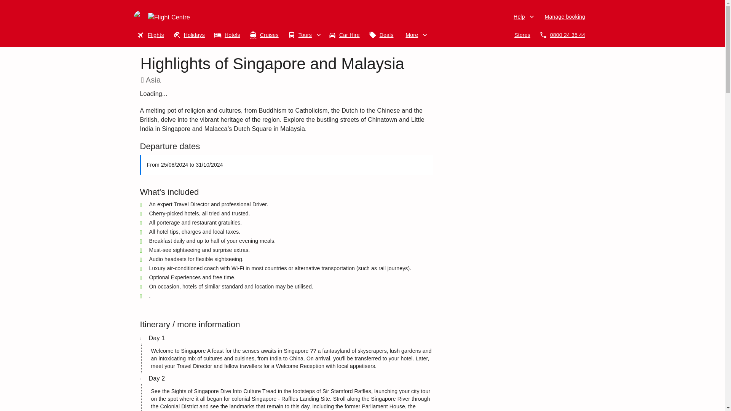  Describe the element at coordinates (383, 35) in the screenshot. I see `Deals` at that location.